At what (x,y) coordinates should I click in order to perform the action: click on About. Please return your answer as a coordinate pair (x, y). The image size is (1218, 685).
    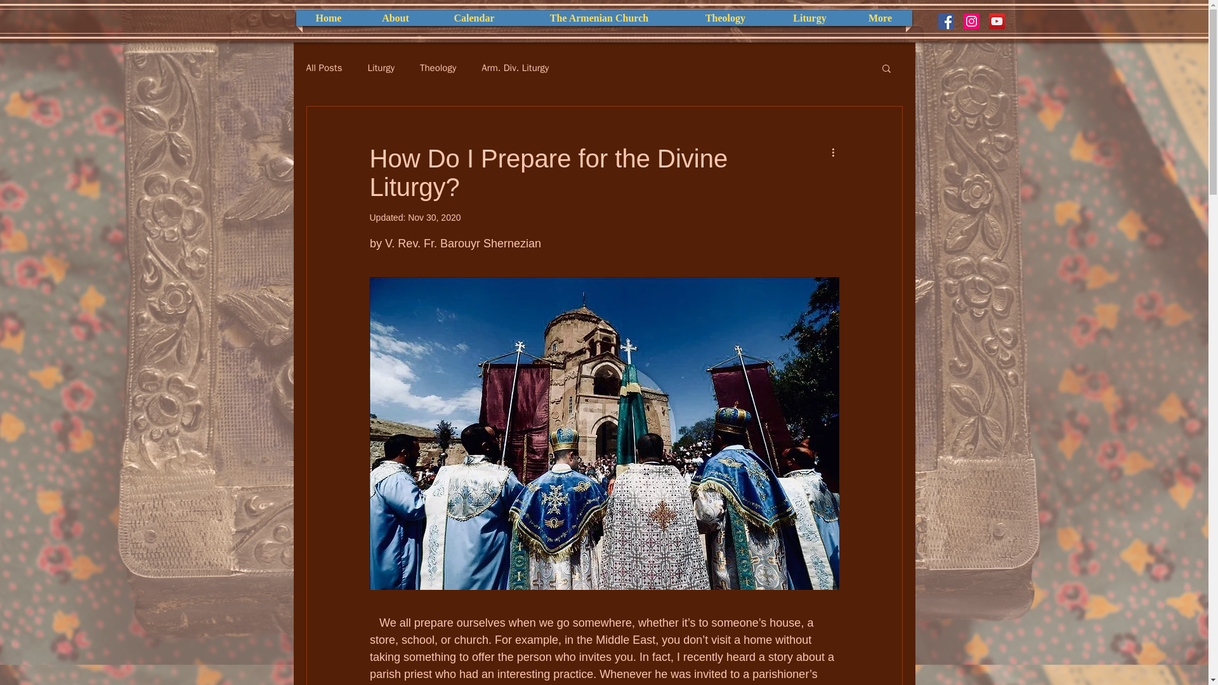
    Looking at the image, I should click on (395, 18).